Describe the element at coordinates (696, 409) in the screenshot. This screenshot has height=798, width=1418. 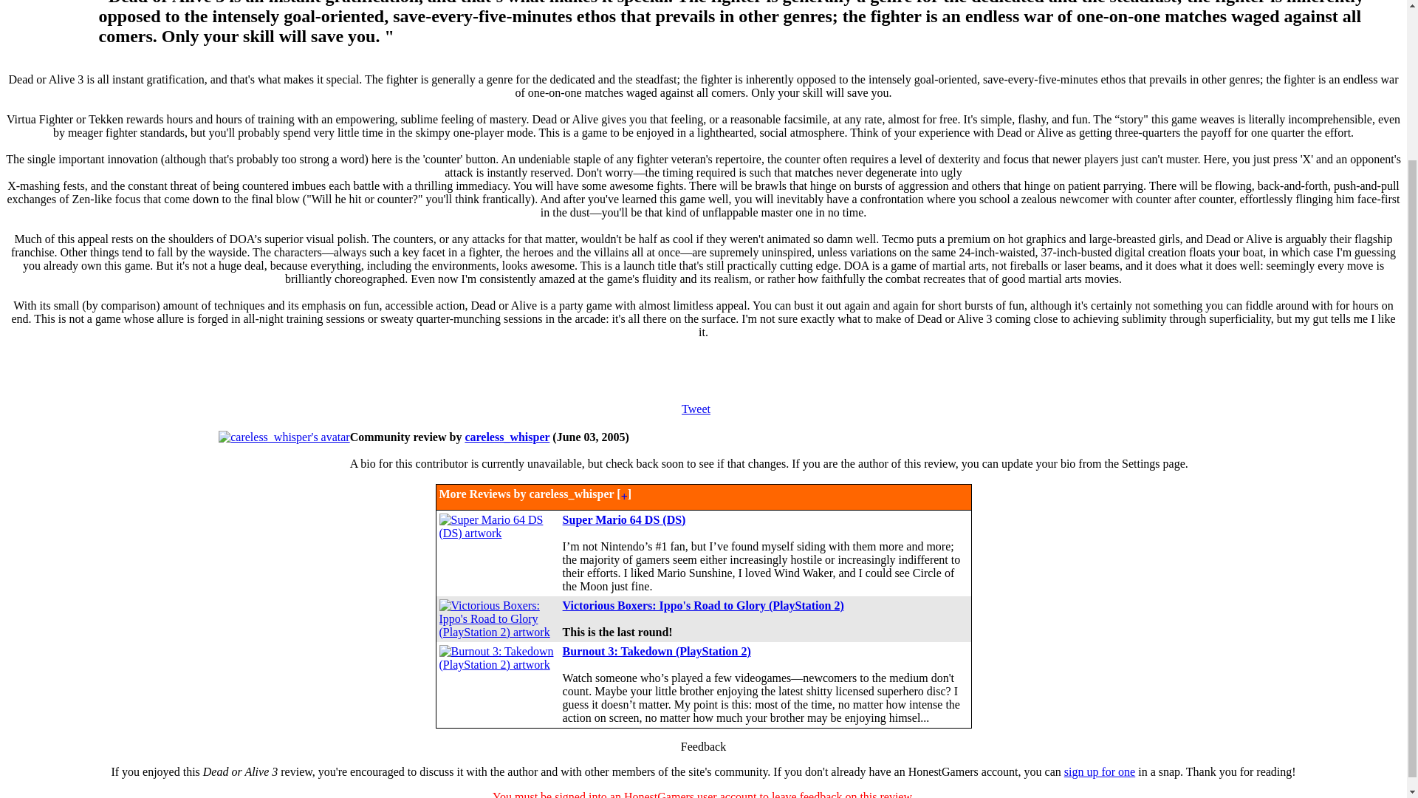
I see `Tweet` at that location.